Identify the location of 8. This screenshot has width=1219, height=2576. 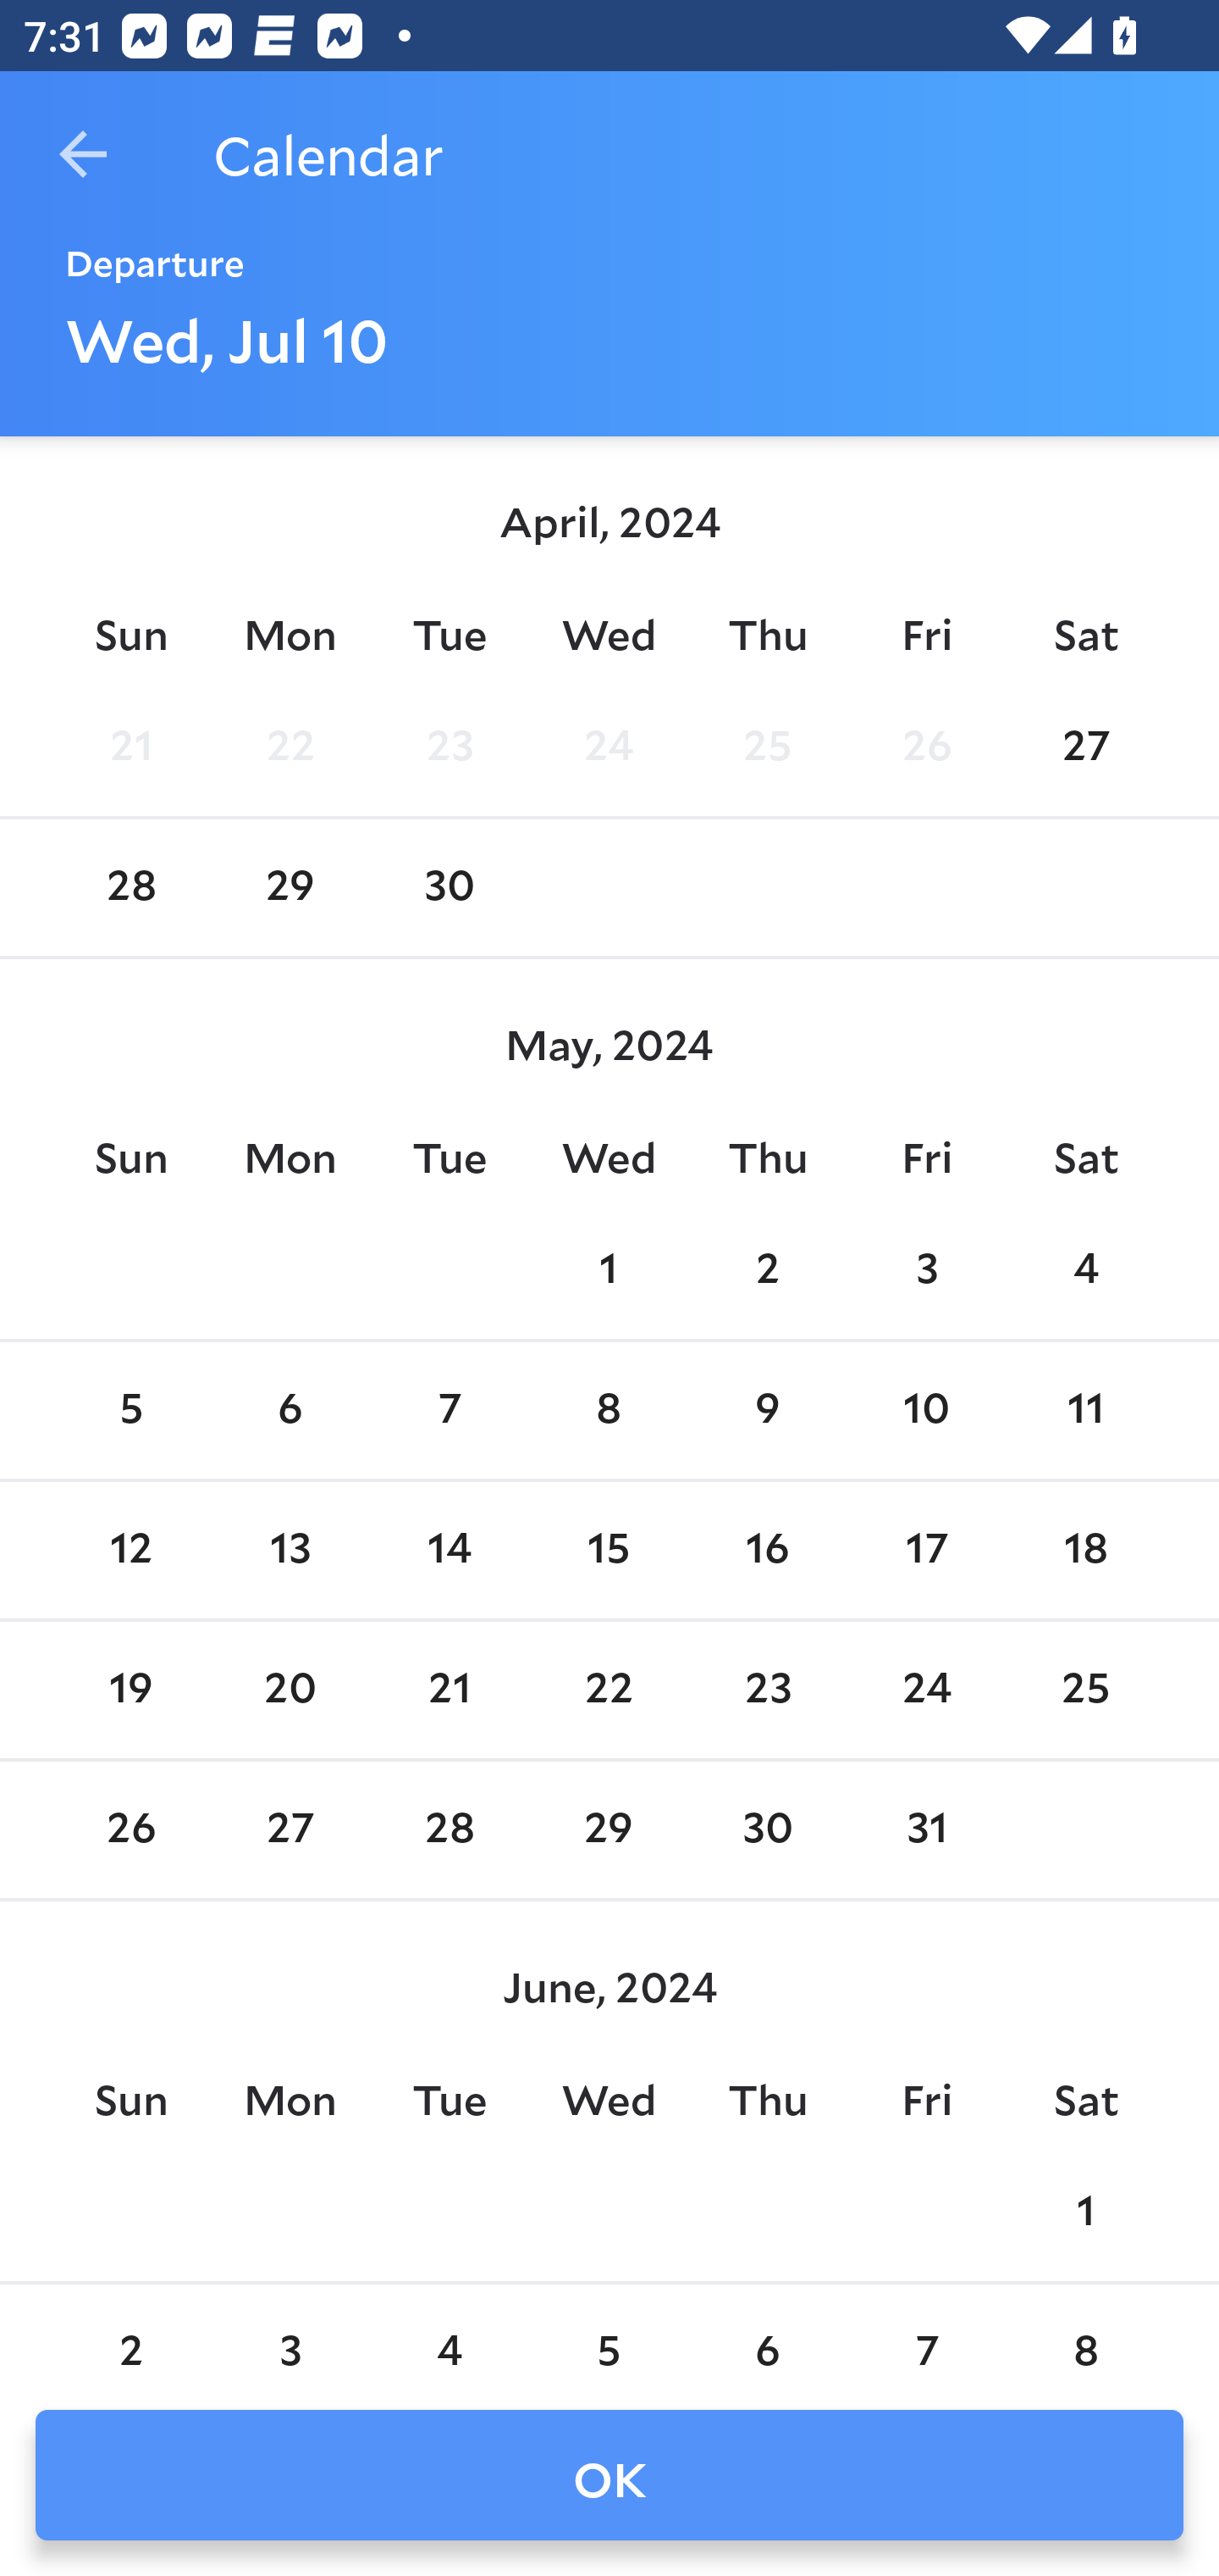
(1085, 2334).